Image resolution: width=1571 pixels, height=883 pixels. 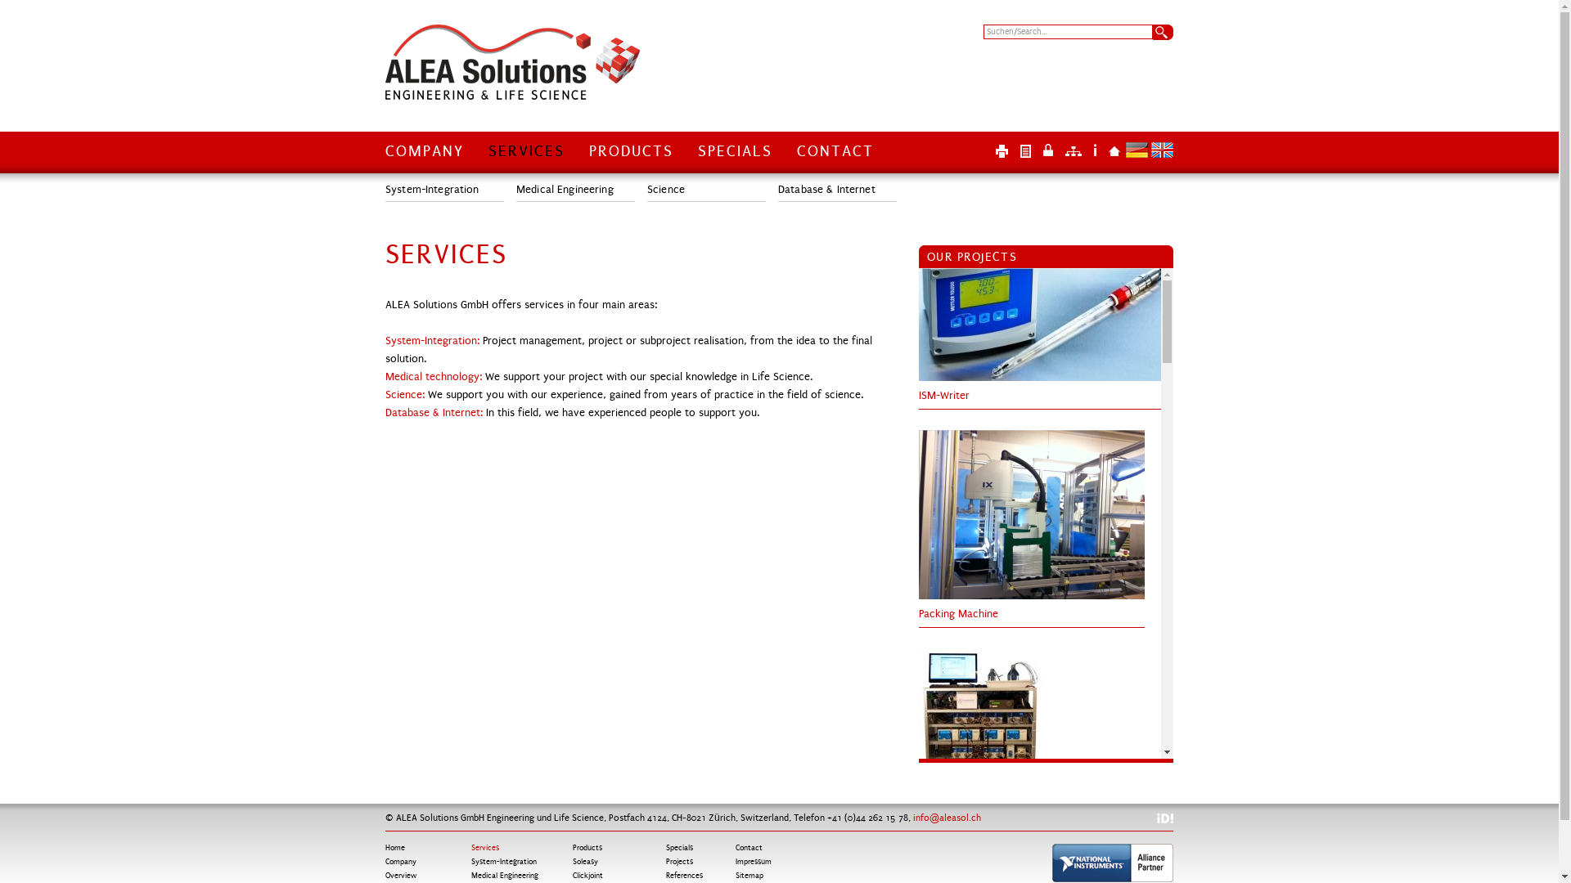 I want to click on Company, so click(x=401, y=862).